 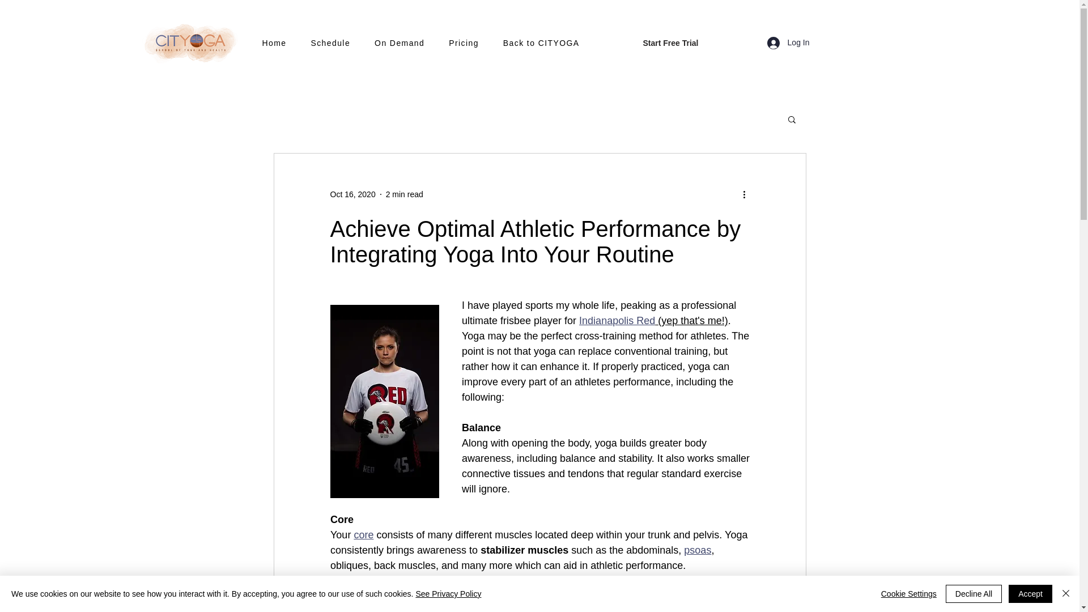 I want to click on Indianapolis Red, so click(x=617, y=321).